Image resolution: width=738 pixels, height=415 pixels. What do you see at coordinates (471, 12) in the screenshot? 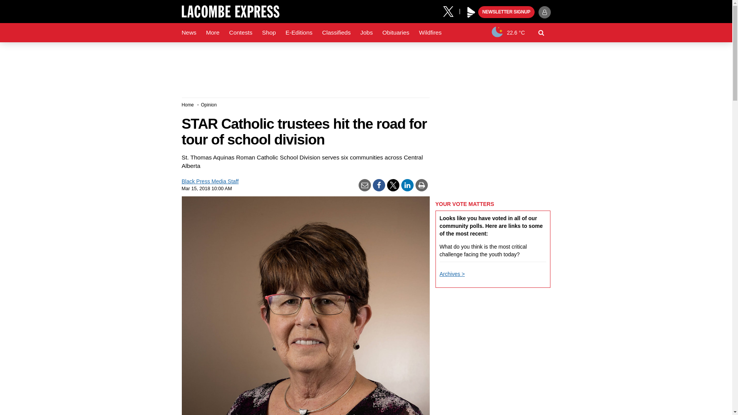
I see `Black Press Media` at bounding box center [471, 12].